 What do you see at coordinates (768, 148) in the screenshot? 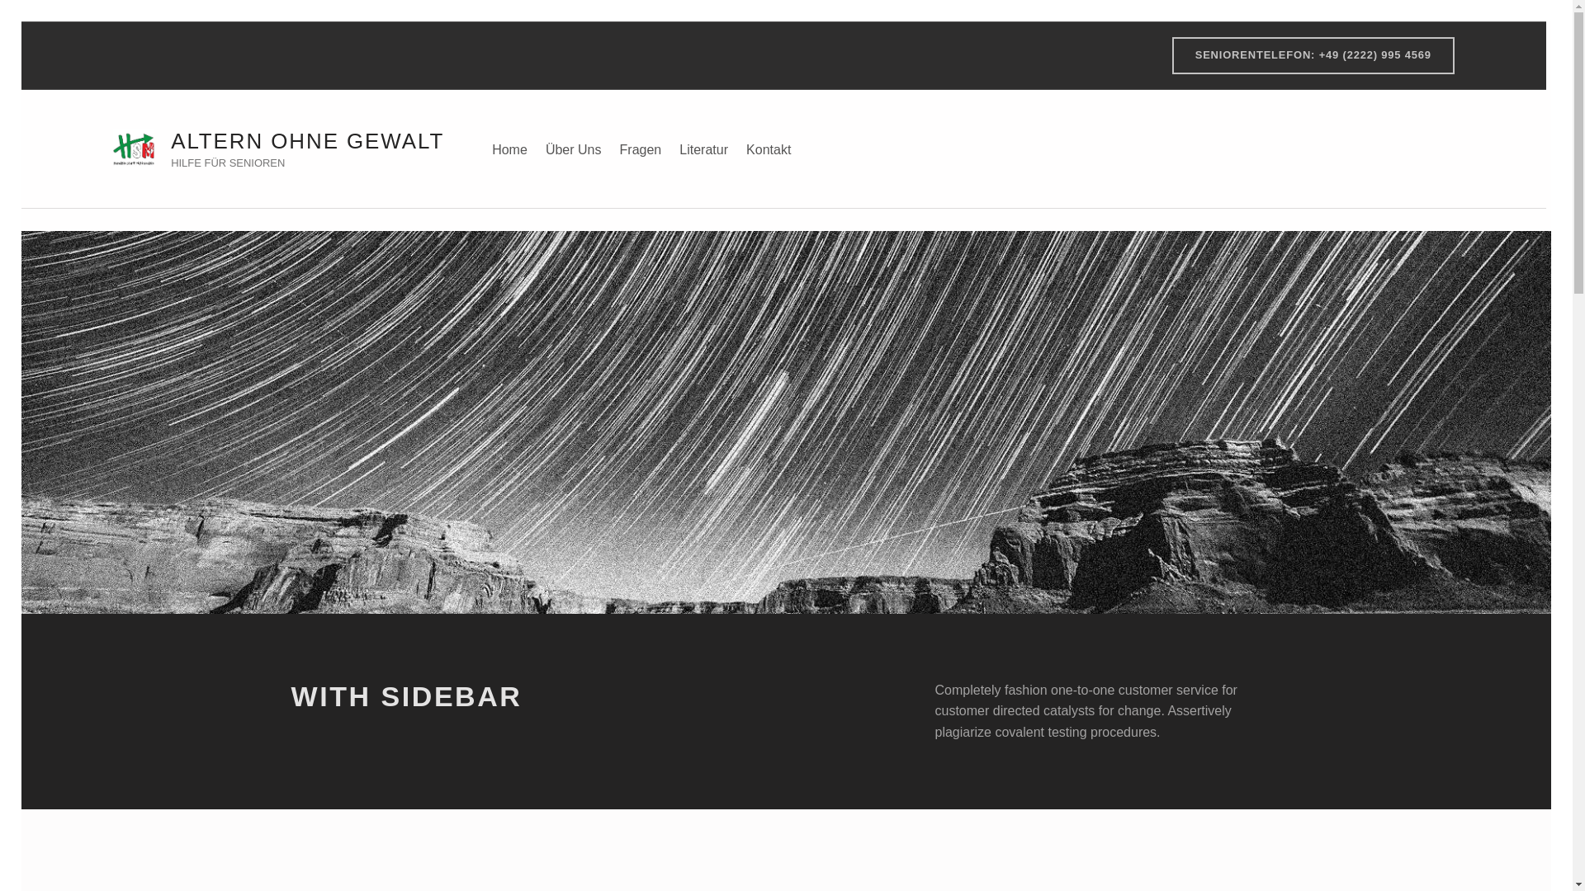
I see `Kontakt` at bounding box center [768, 148].